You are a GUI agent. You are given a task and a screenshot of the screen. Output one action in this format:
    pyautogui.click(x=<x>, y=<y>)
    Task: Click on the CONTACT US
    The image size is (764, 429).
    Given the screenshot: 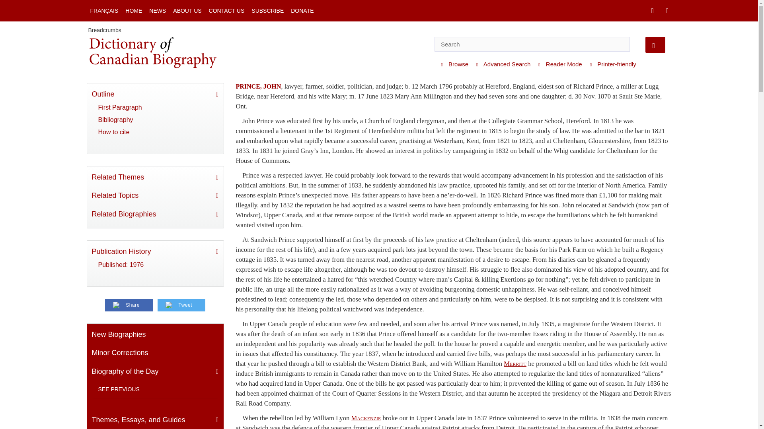 What is the action you would take?
    pyautogui.click(x=227, y=10)
    